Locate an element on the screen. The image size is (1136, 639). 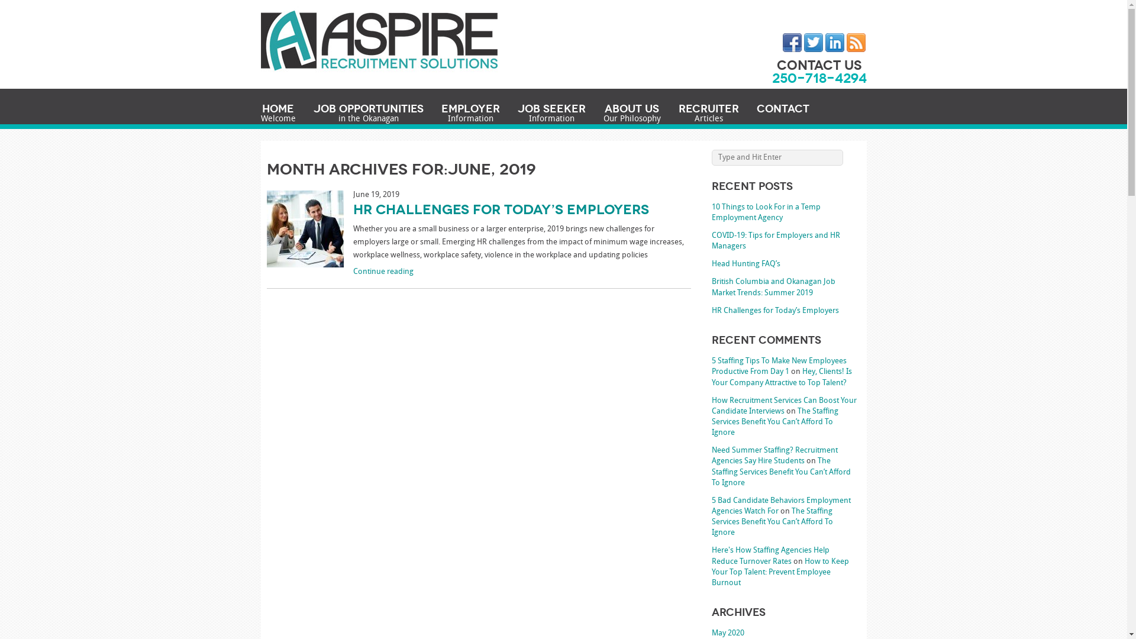
Twitter is located at coordinates (813, 43).